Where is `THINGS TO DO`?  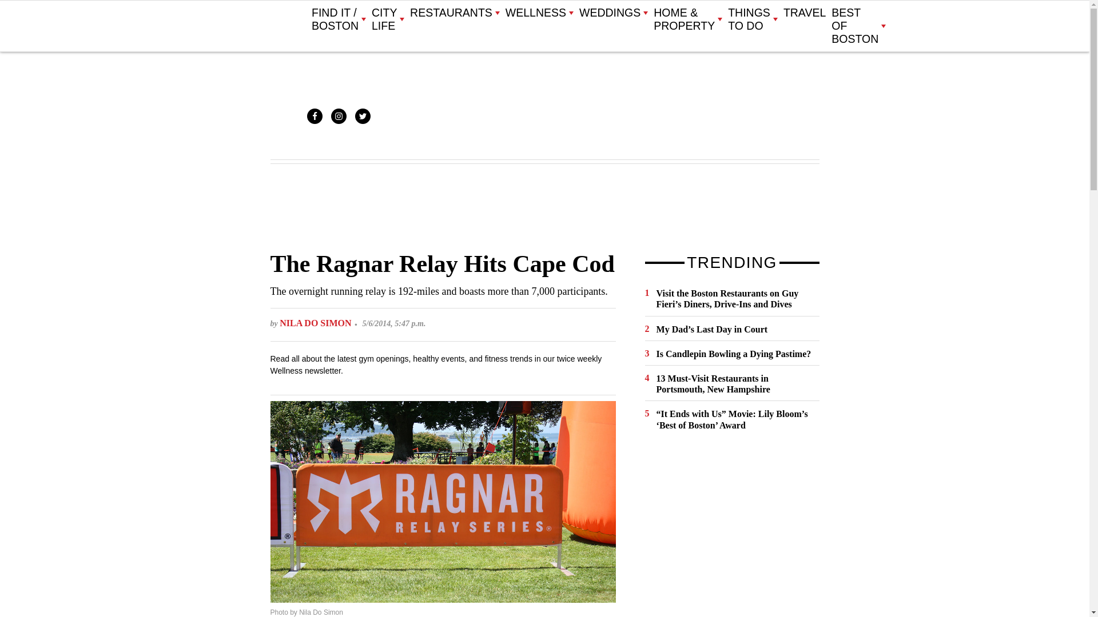 THINGS TO DO is located at coordinates (753, 19).